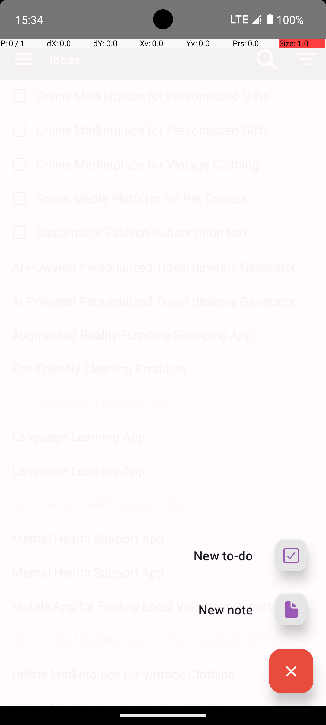  What do you see at coordinates (291, 671) in the screenshot?
I see `` at bounding box center [291, 671].